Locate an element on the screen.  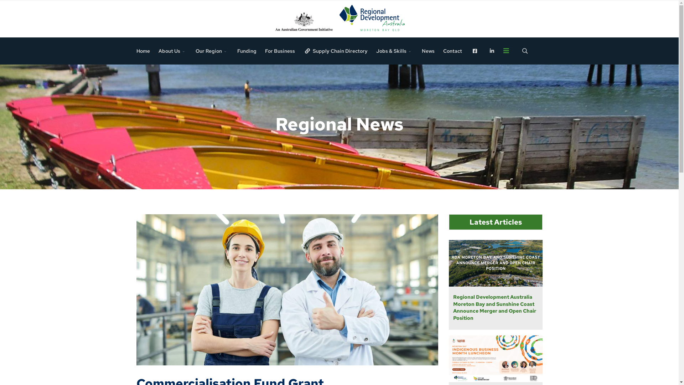
Menu is located at coordinates (506, 51).